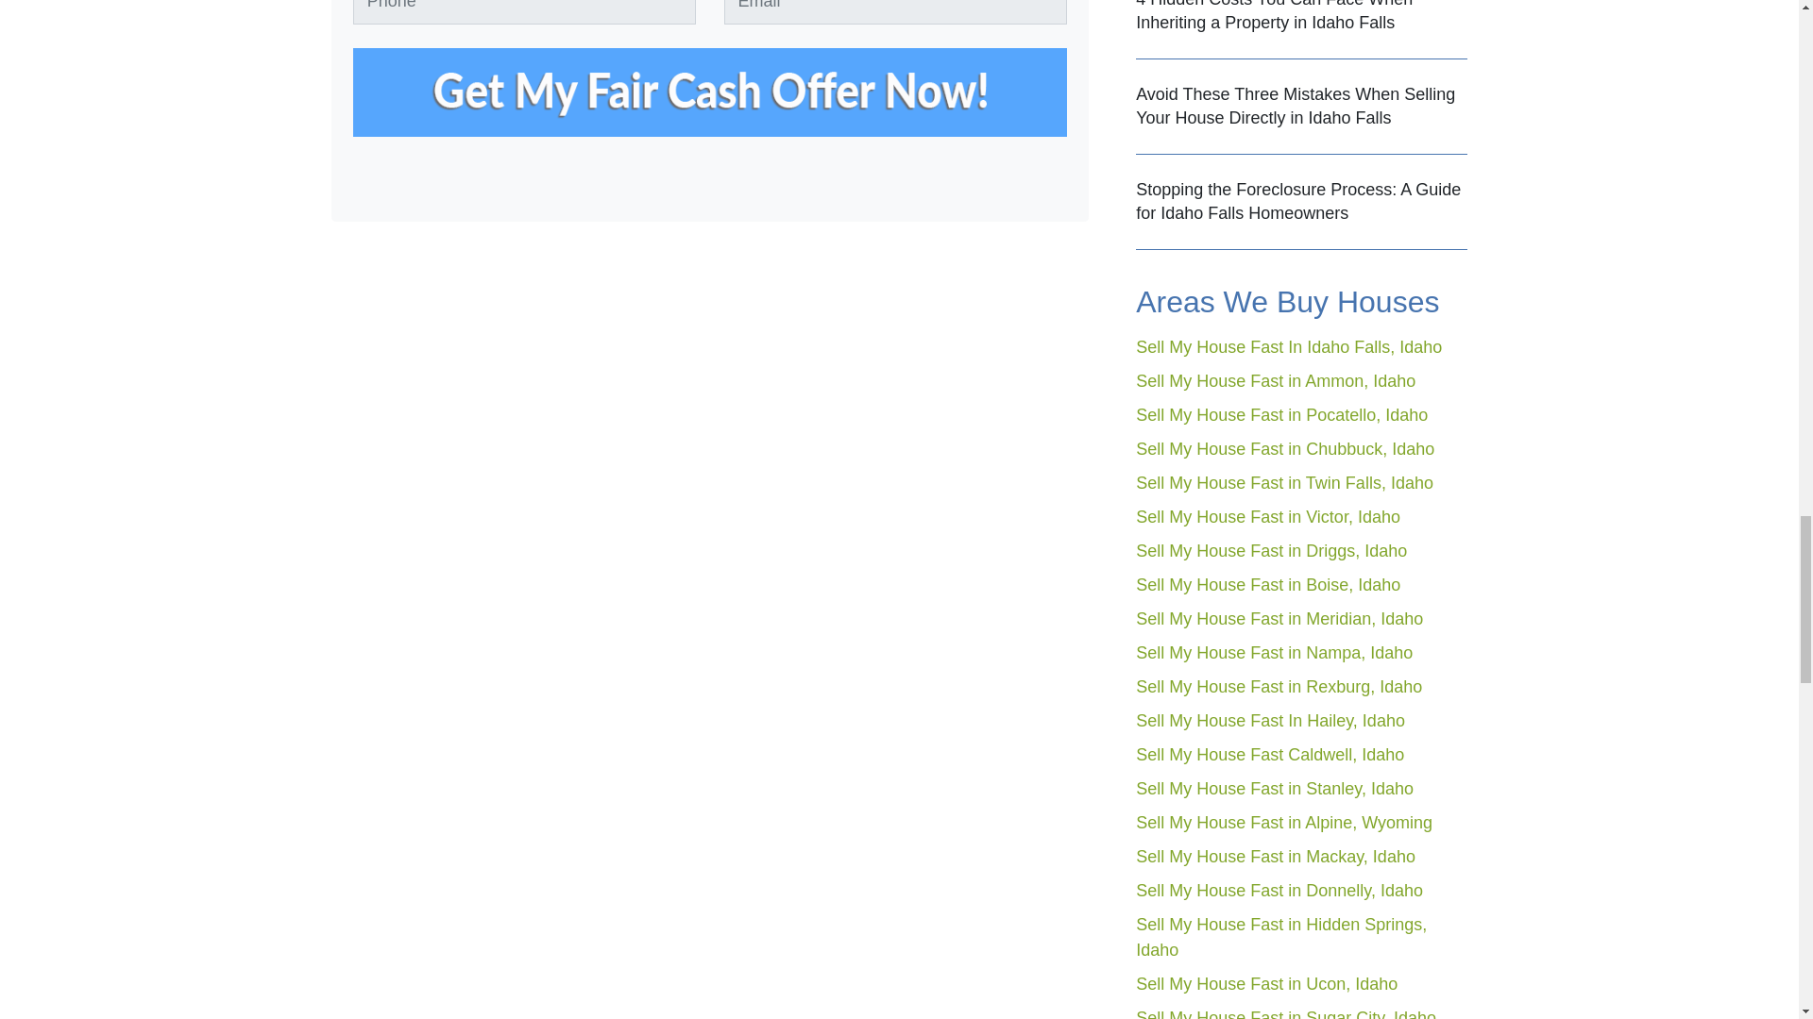 The image size is (1813, 1019). I want to click on Sell My House Fast in Meridian, Idaho, so click(1279, 619).